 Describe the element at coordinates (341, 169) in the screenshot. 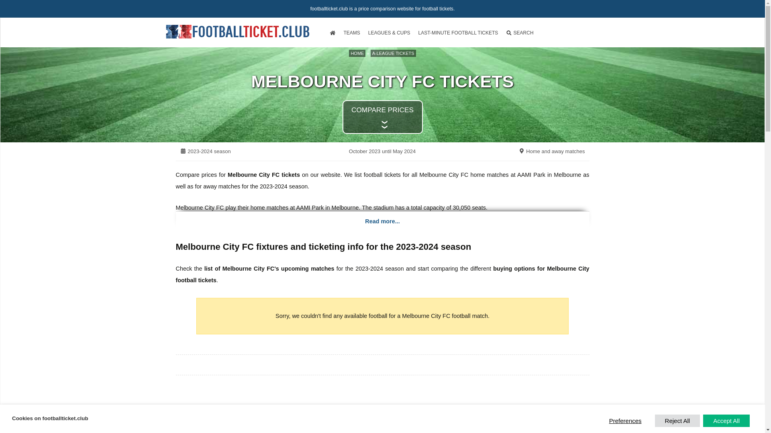

I see `AJAX AMSTERDAM TICKETS` at that location.